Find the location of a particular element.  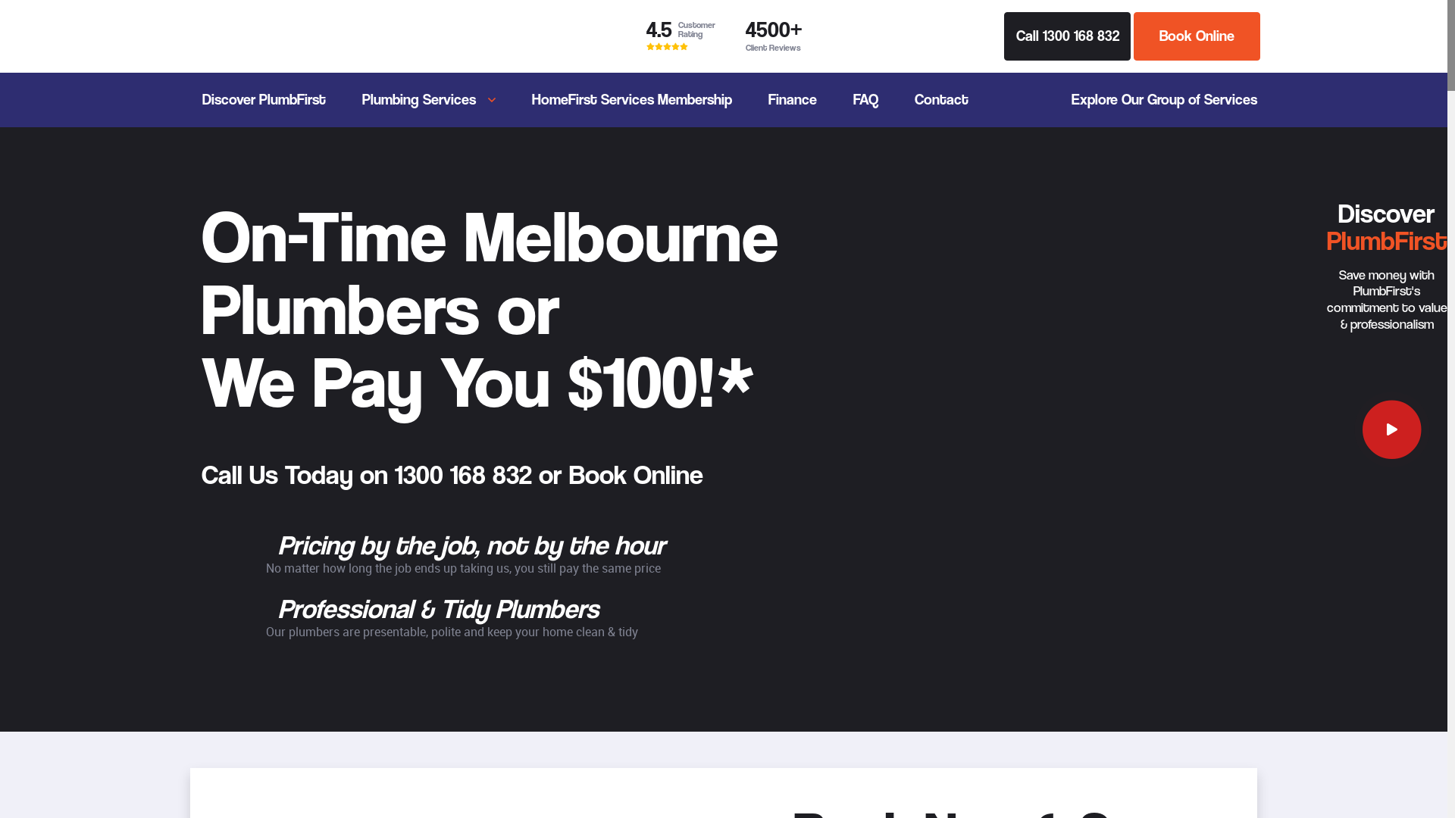

HOMEFIRST SERVICES AUSTRALIA PTY LTD is located at coordinates (223, 36).